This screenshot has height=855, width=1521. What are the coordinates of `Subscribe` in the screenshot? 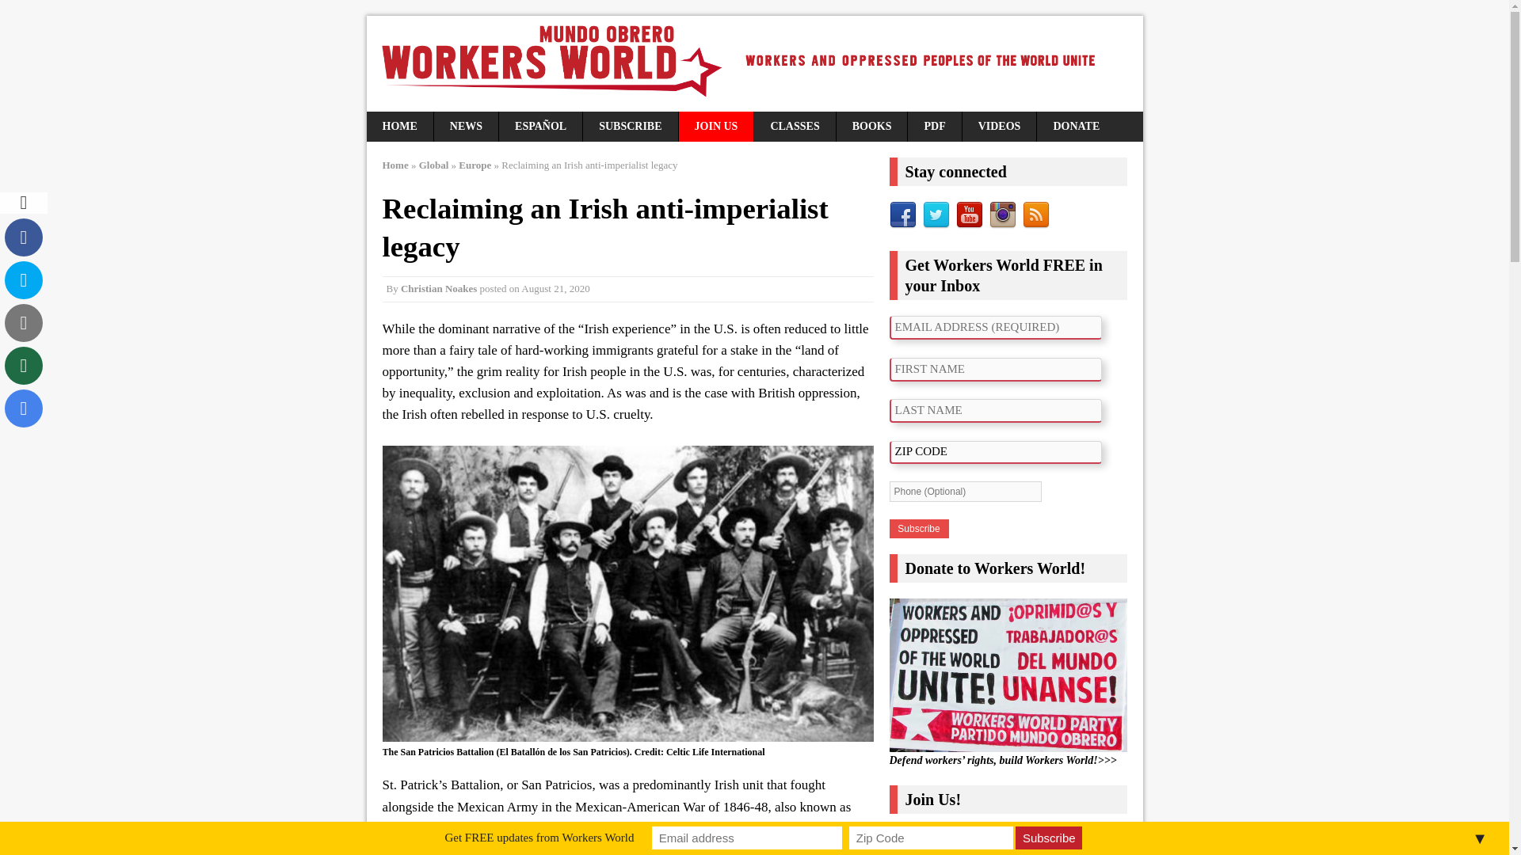 It's located at (917, 529).